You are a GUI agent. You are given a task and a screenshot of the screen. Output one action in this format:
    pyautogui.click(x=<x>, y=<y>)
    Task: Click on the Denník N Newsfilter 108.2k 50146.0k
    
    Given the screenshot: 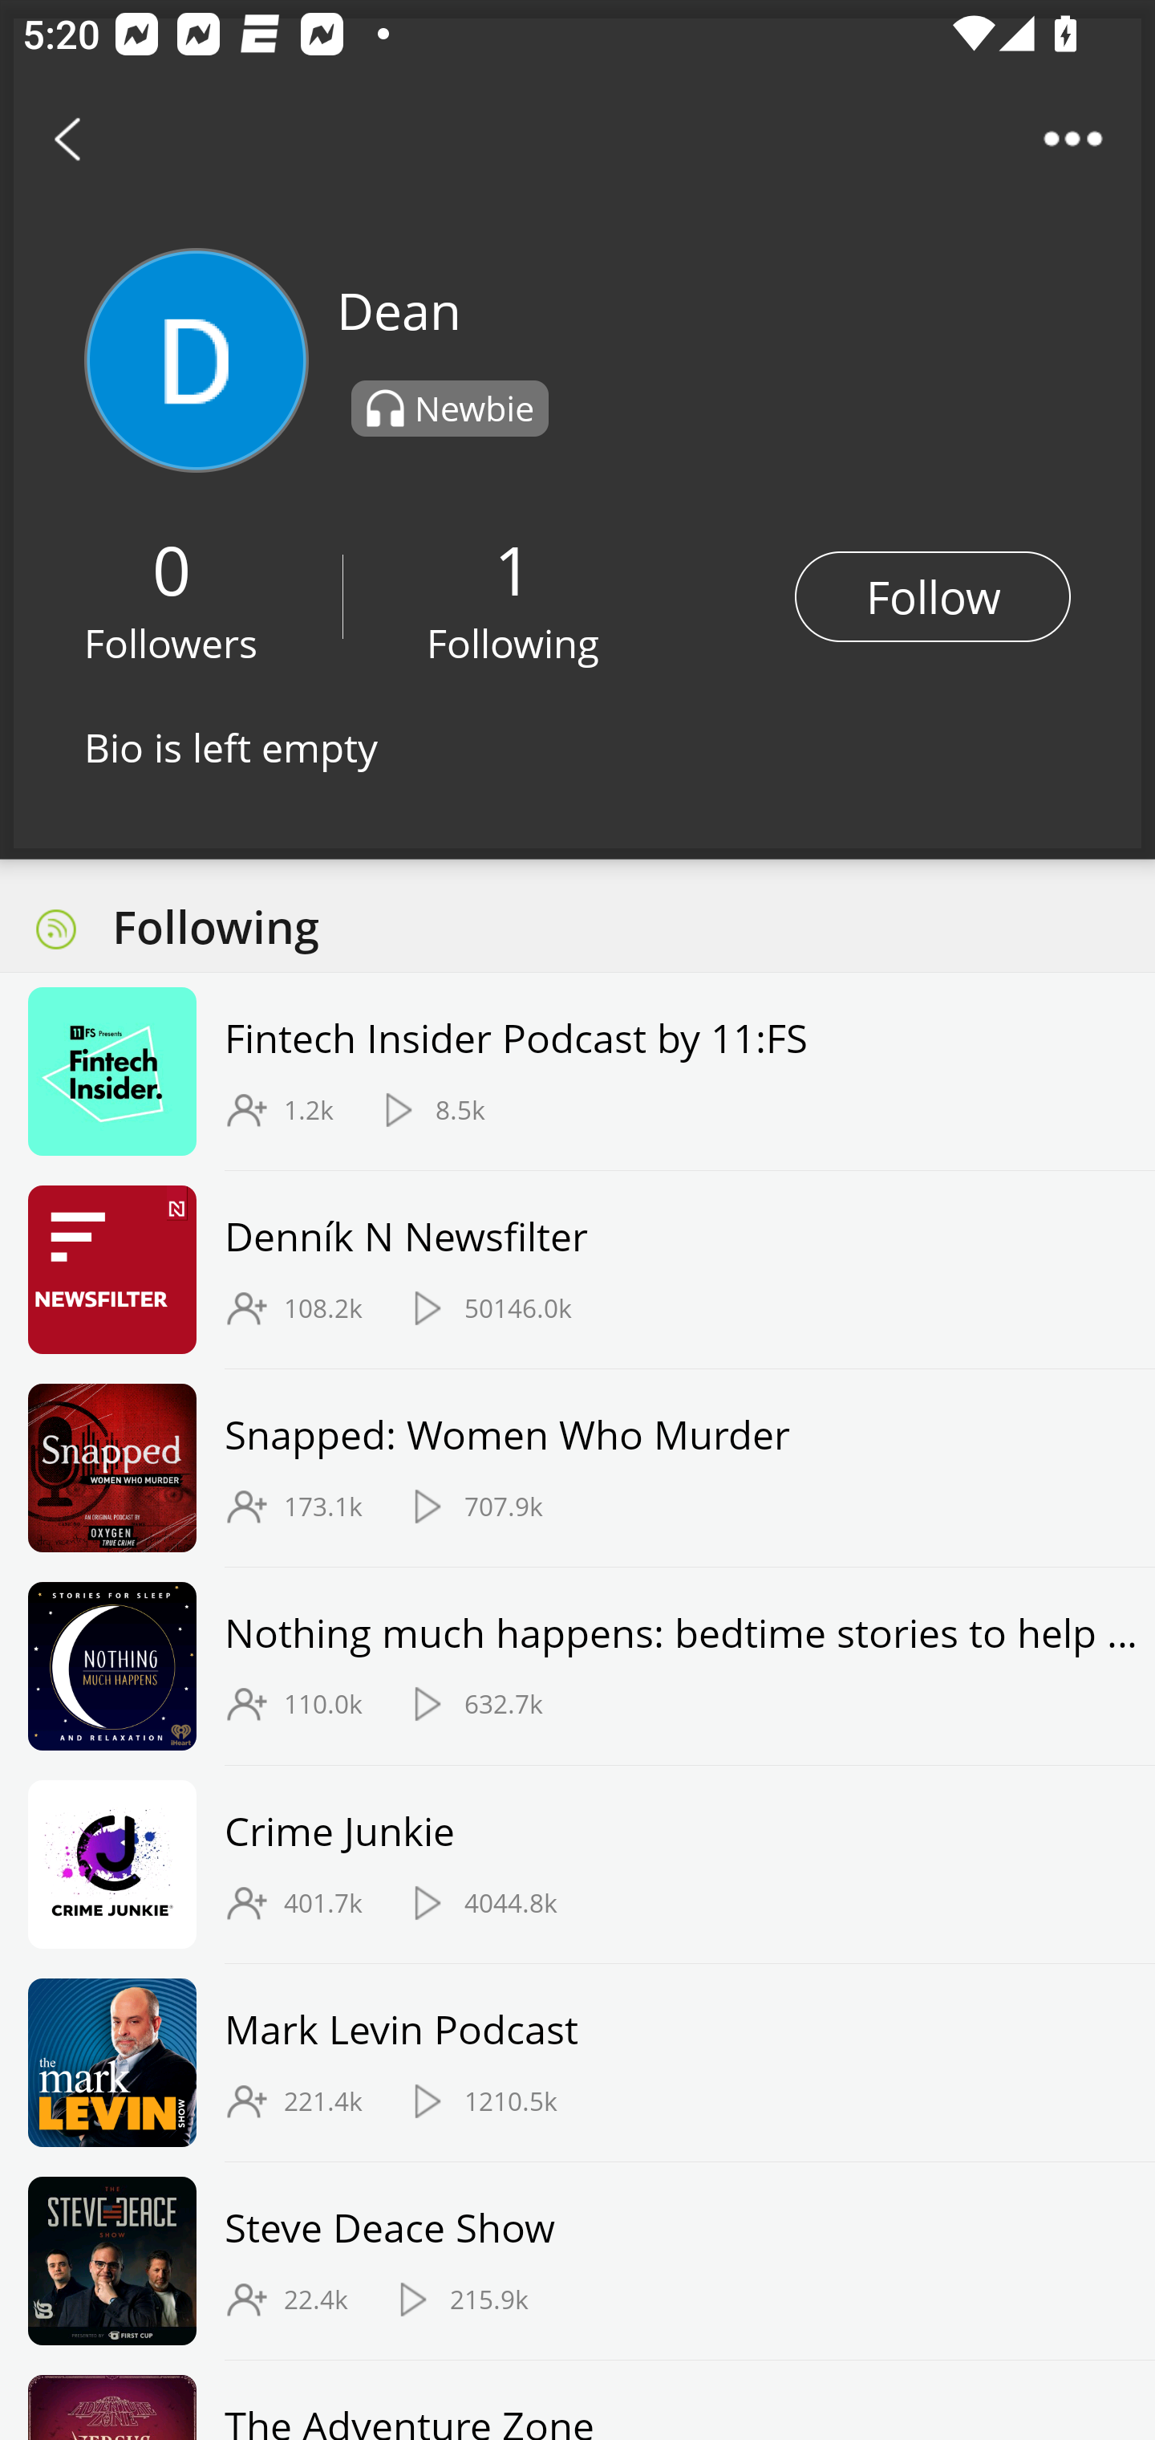 What is the action you would take?
    pyautogui.click(x=577, y=1270)
    